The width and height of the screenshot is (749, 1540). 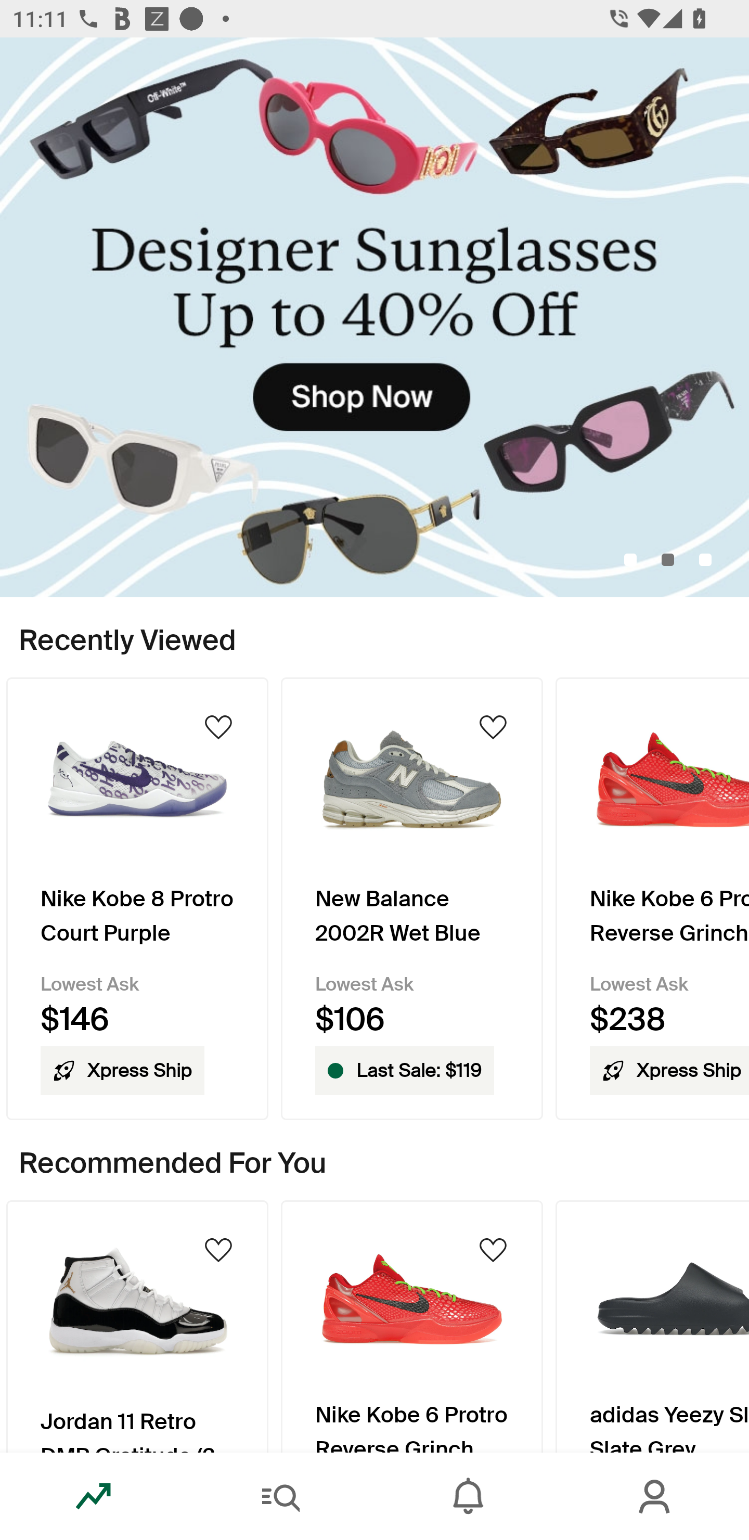 What do you see at coordinates (412, 1326) in the screenshot?
I see `Product Image Nike Kobe 6 Protro Reverse Grinch` at bounding box center [412, 1326].